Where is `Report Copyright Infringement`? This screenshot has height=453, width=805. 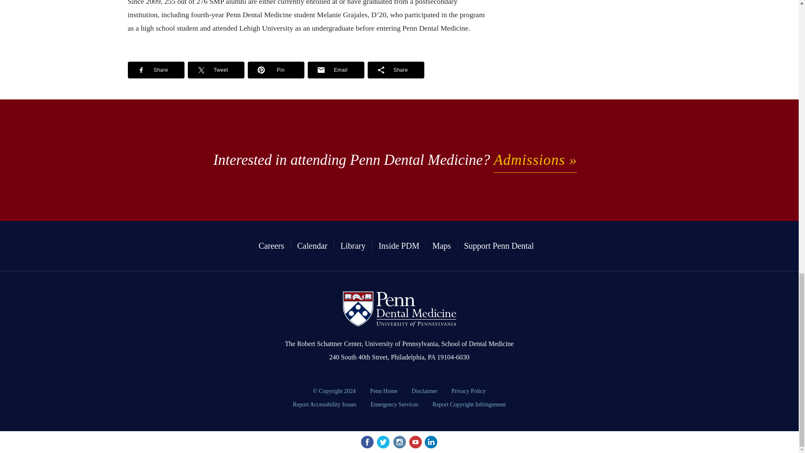 Report Copyright Infringement is located at coordinates (469, 404).